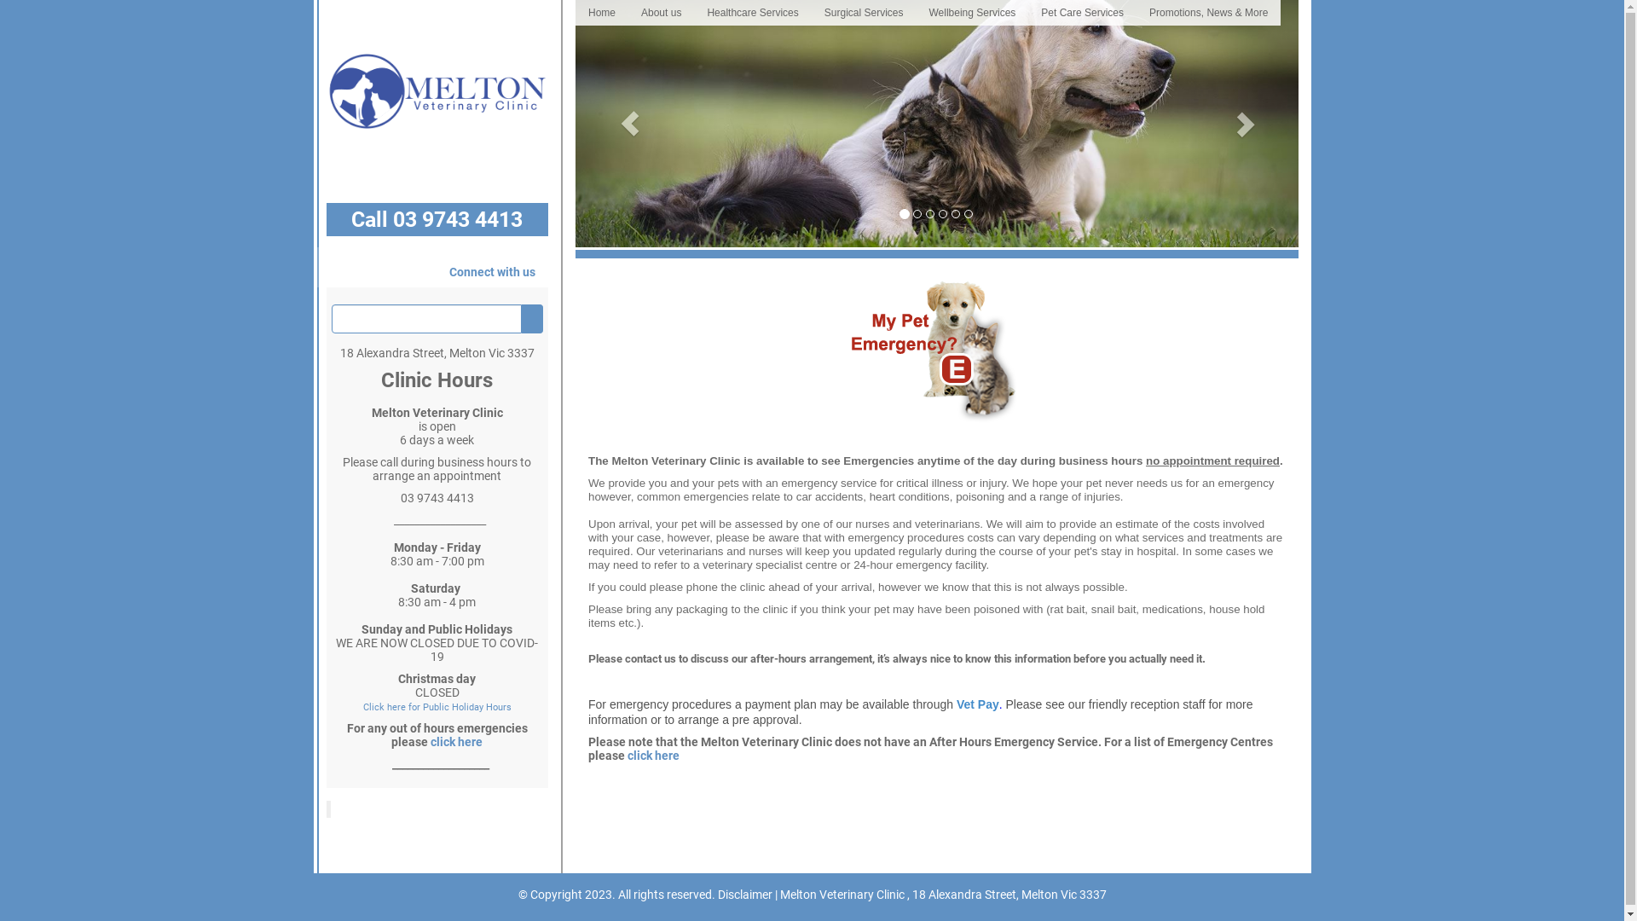 The height and width of the screenshot is (921, 1637). What do you see at coordinates (972, 13) in the screenshot?
I see `Wellbeing Services` at bounding box center [972, 13].